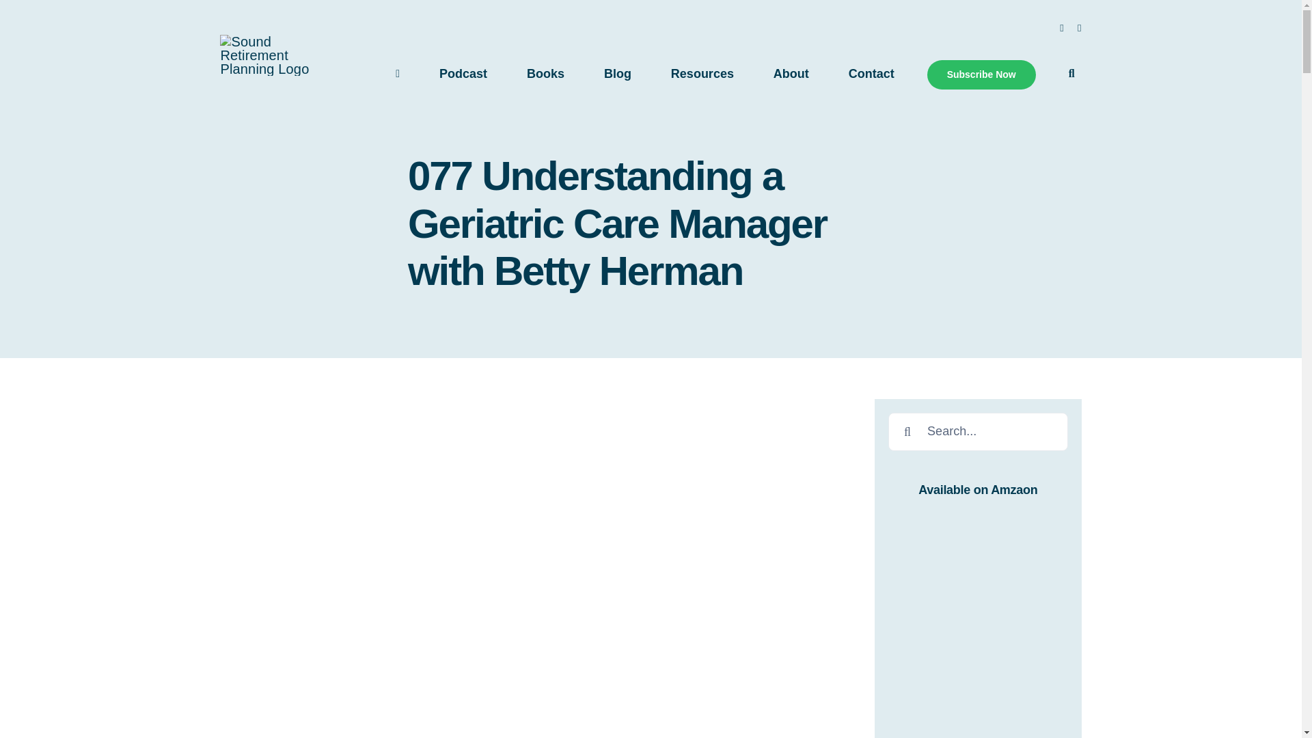  I want to click on Subscribe Now, so click(981, 74).